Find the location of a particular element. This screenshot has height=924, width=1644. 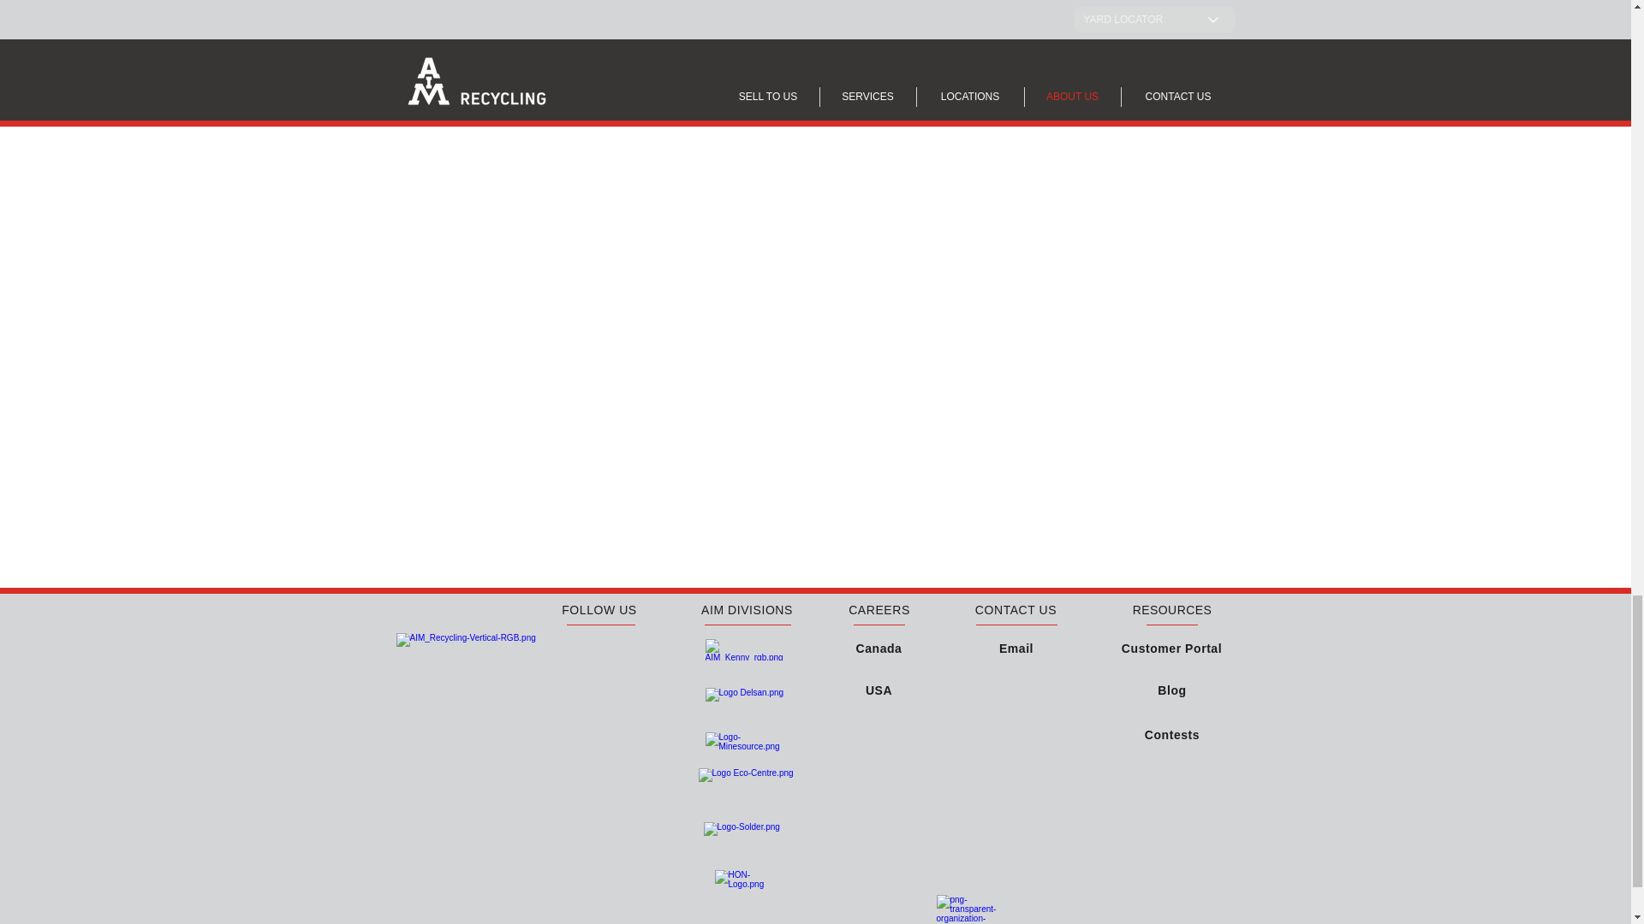

Blog is located at coordinates (1171, 690).